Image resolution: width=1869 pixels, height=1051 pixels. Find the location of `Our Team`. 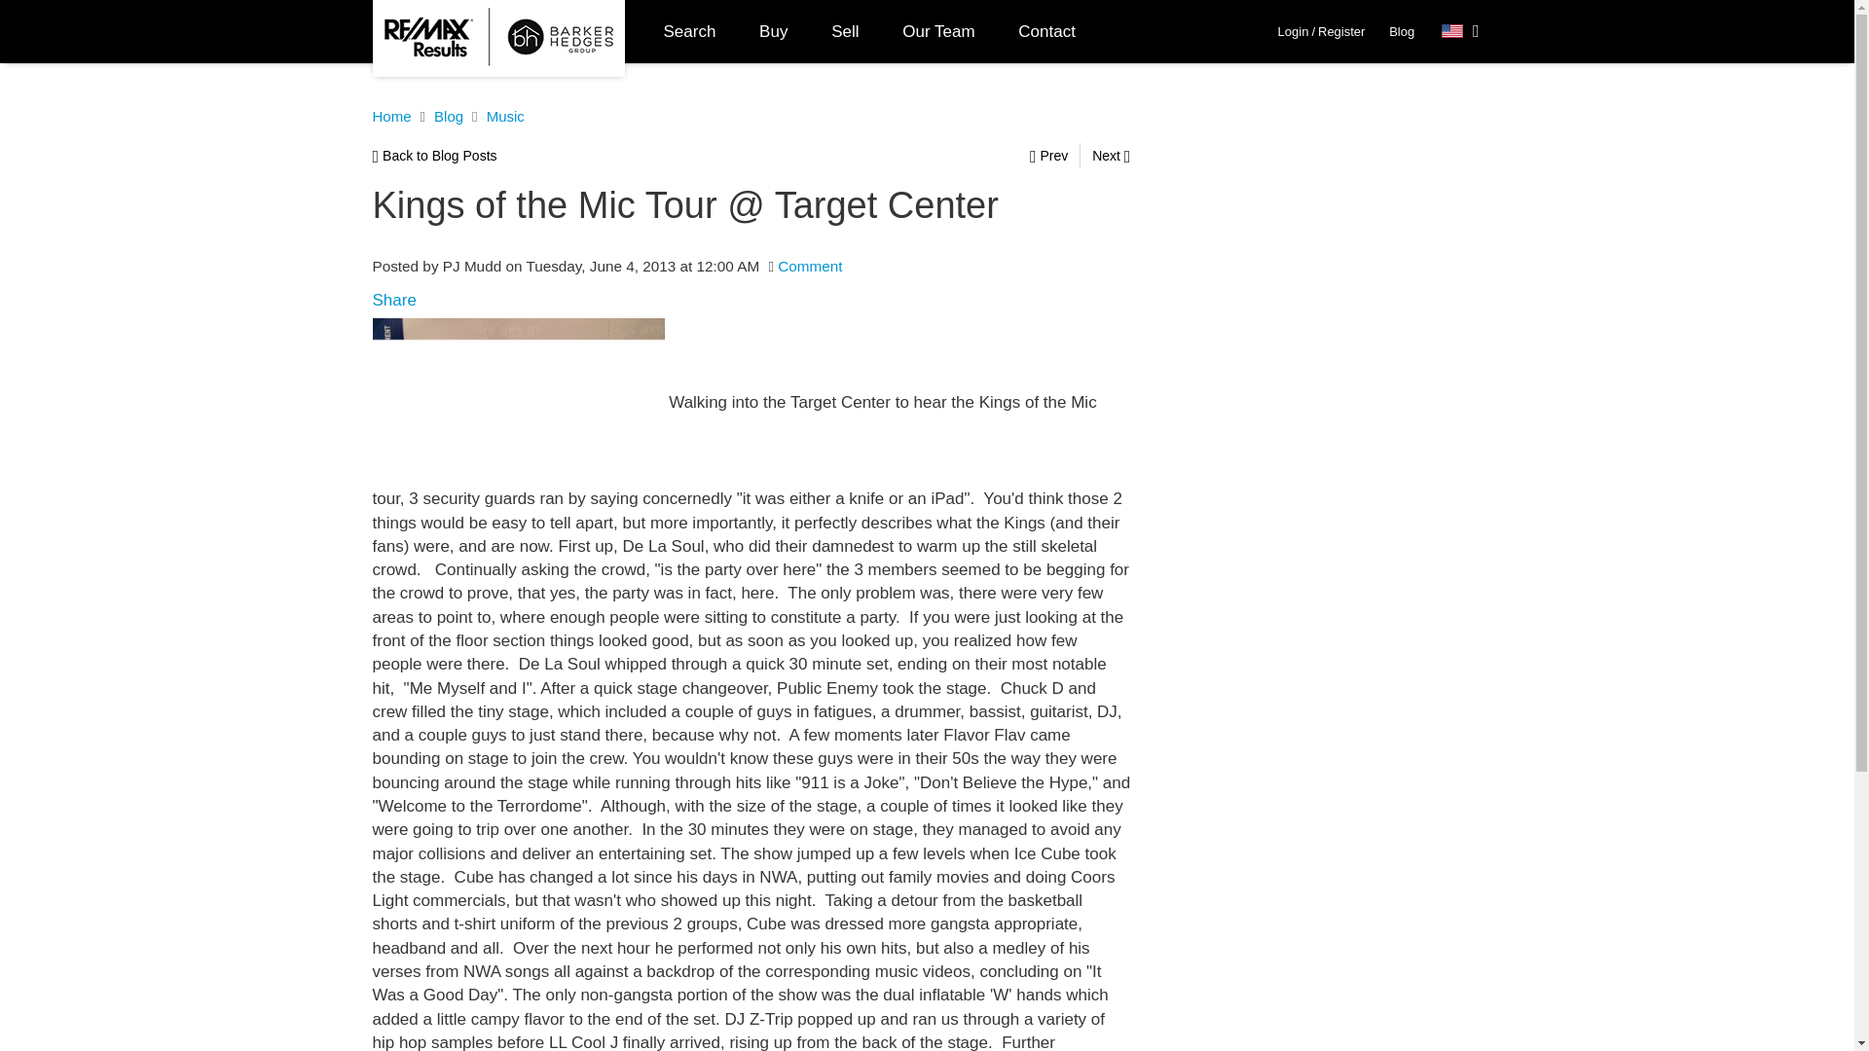

Our Team is located at coordinates (938, 31).